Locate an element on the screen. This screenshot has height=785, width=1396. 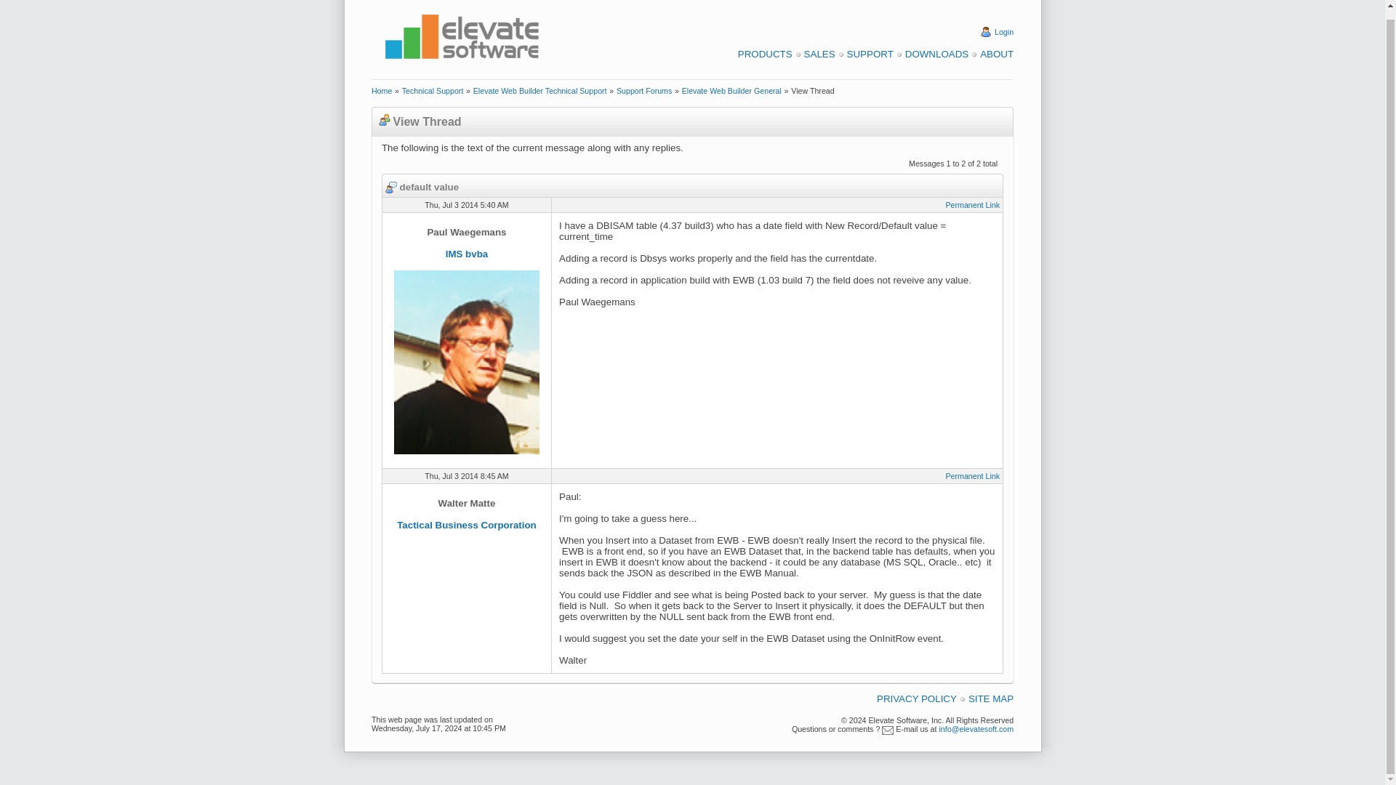
 default value is located at coordinates (422, 186).